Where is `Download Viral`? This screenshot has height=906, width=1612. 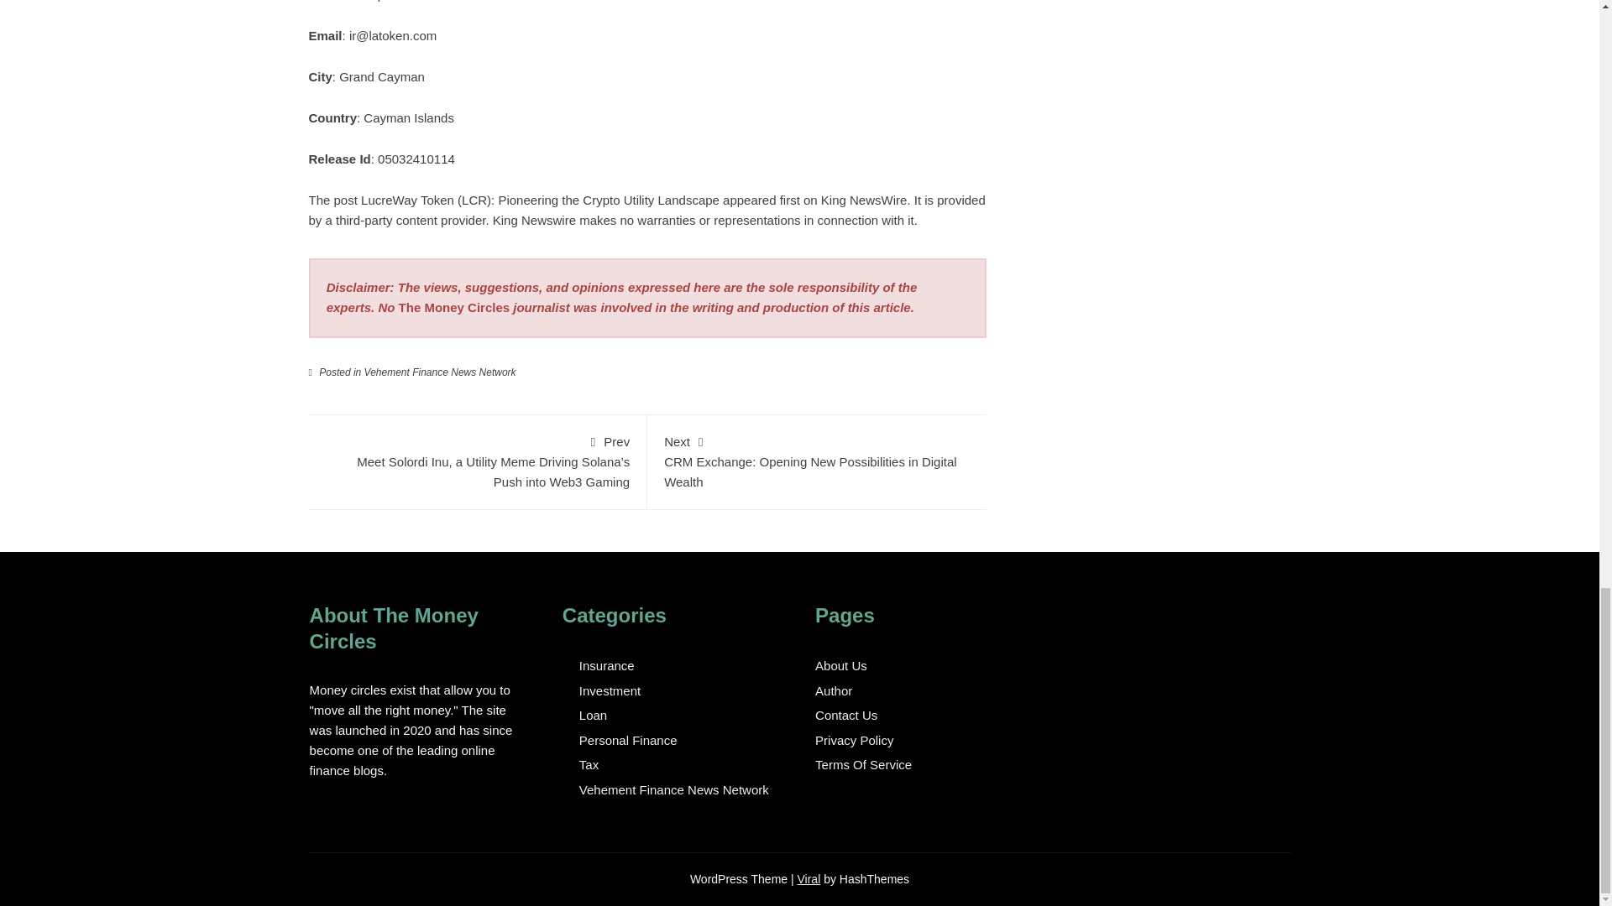 Download Viral is located at coordinates (809, 879).